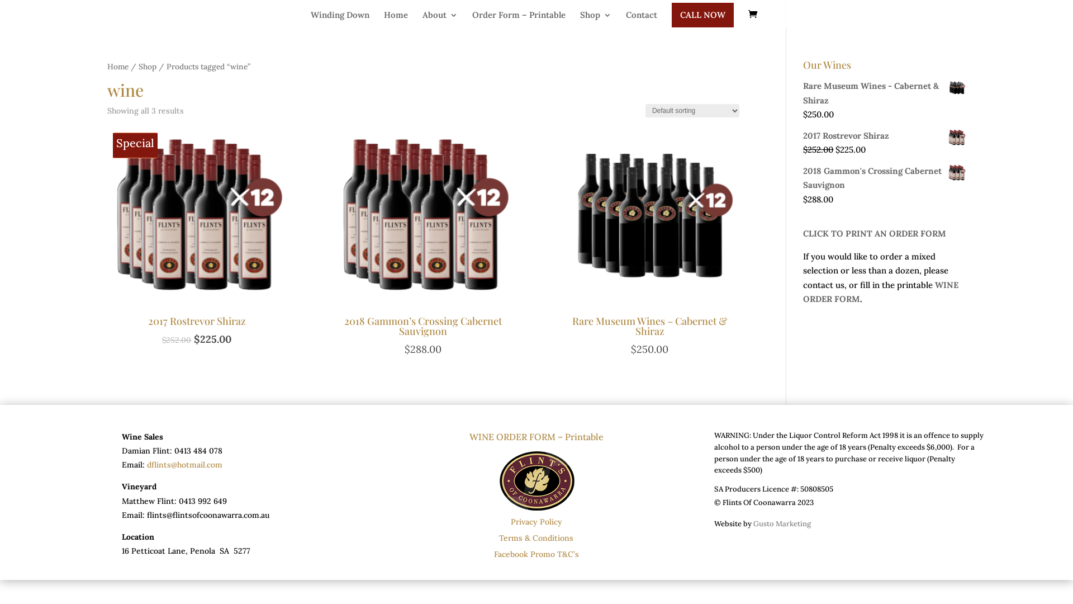  What do you see at coordinates (703, 15) in the screenshot?
I see `CALL NOW` at bounding box center [703, 15].